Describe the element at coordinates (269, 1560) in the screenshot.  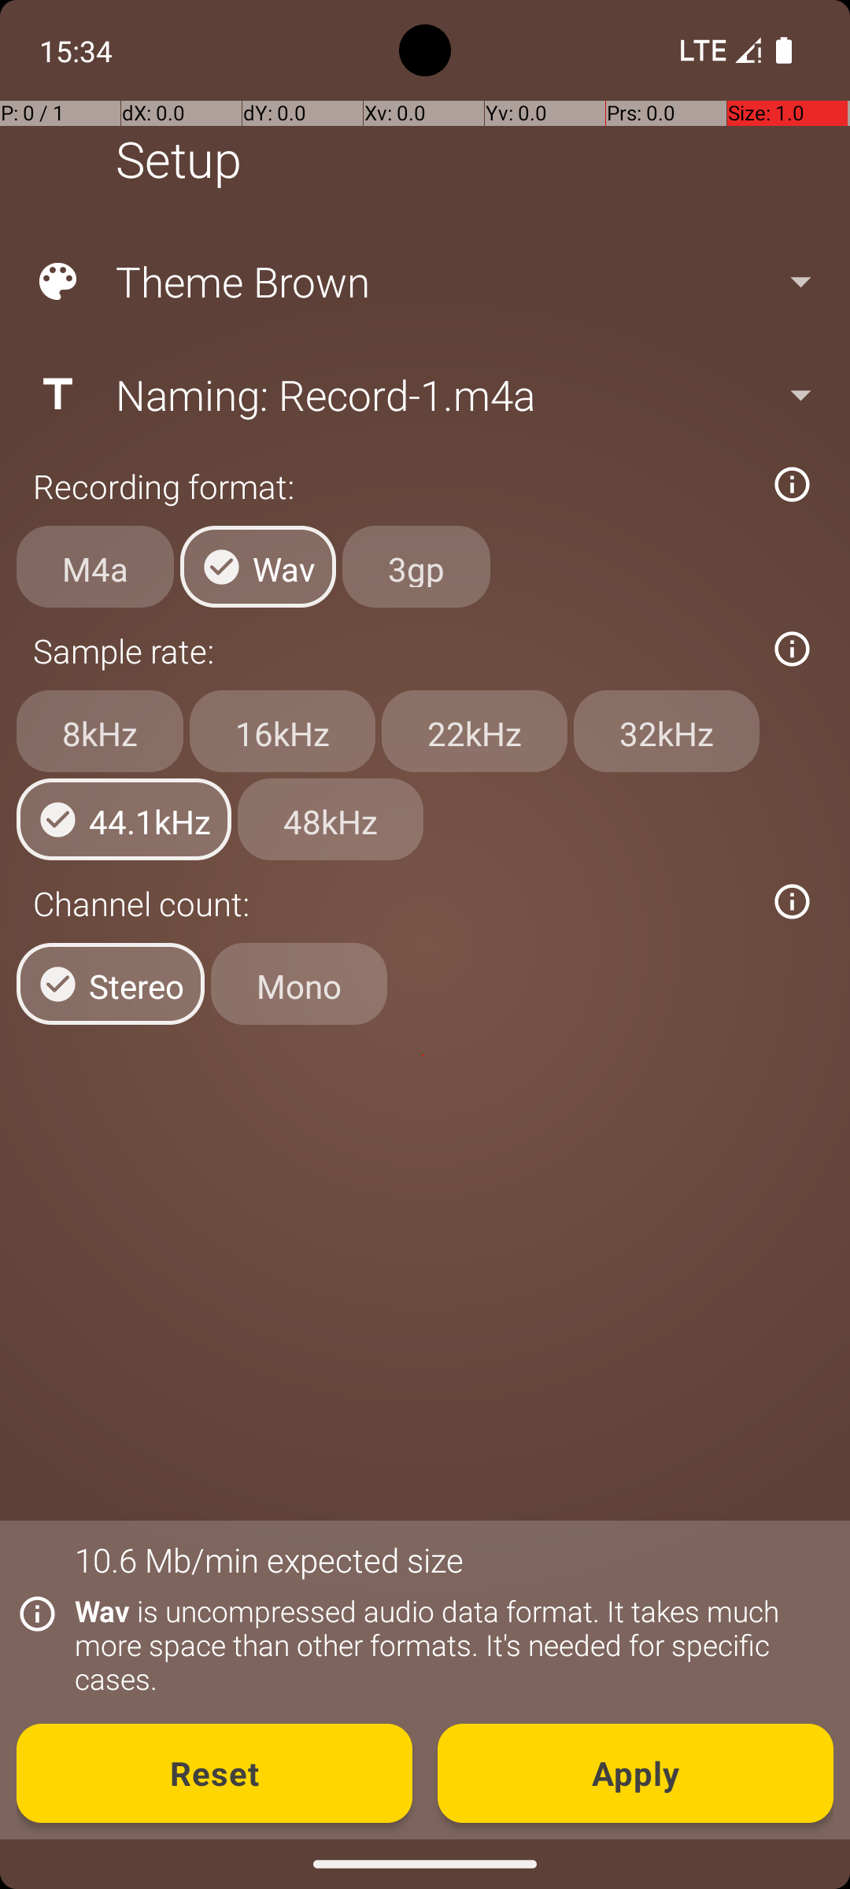
I see `10.6 Mb/min expected size` at that location.